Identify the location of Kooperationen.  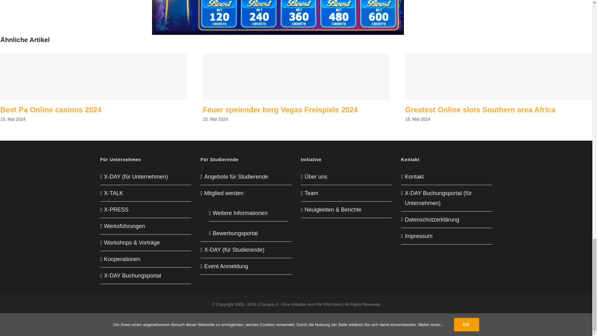
(146, 259).